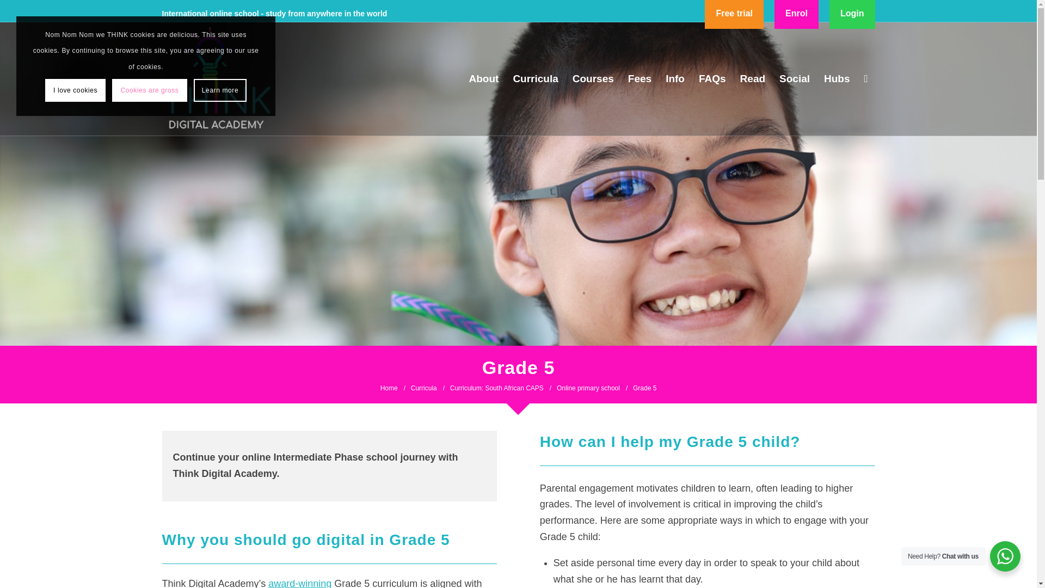 This screenshot has width=1045, height=588. Describe the element at coordinates (588, 389) in the screenshot. I see `Online primary school` at that location.